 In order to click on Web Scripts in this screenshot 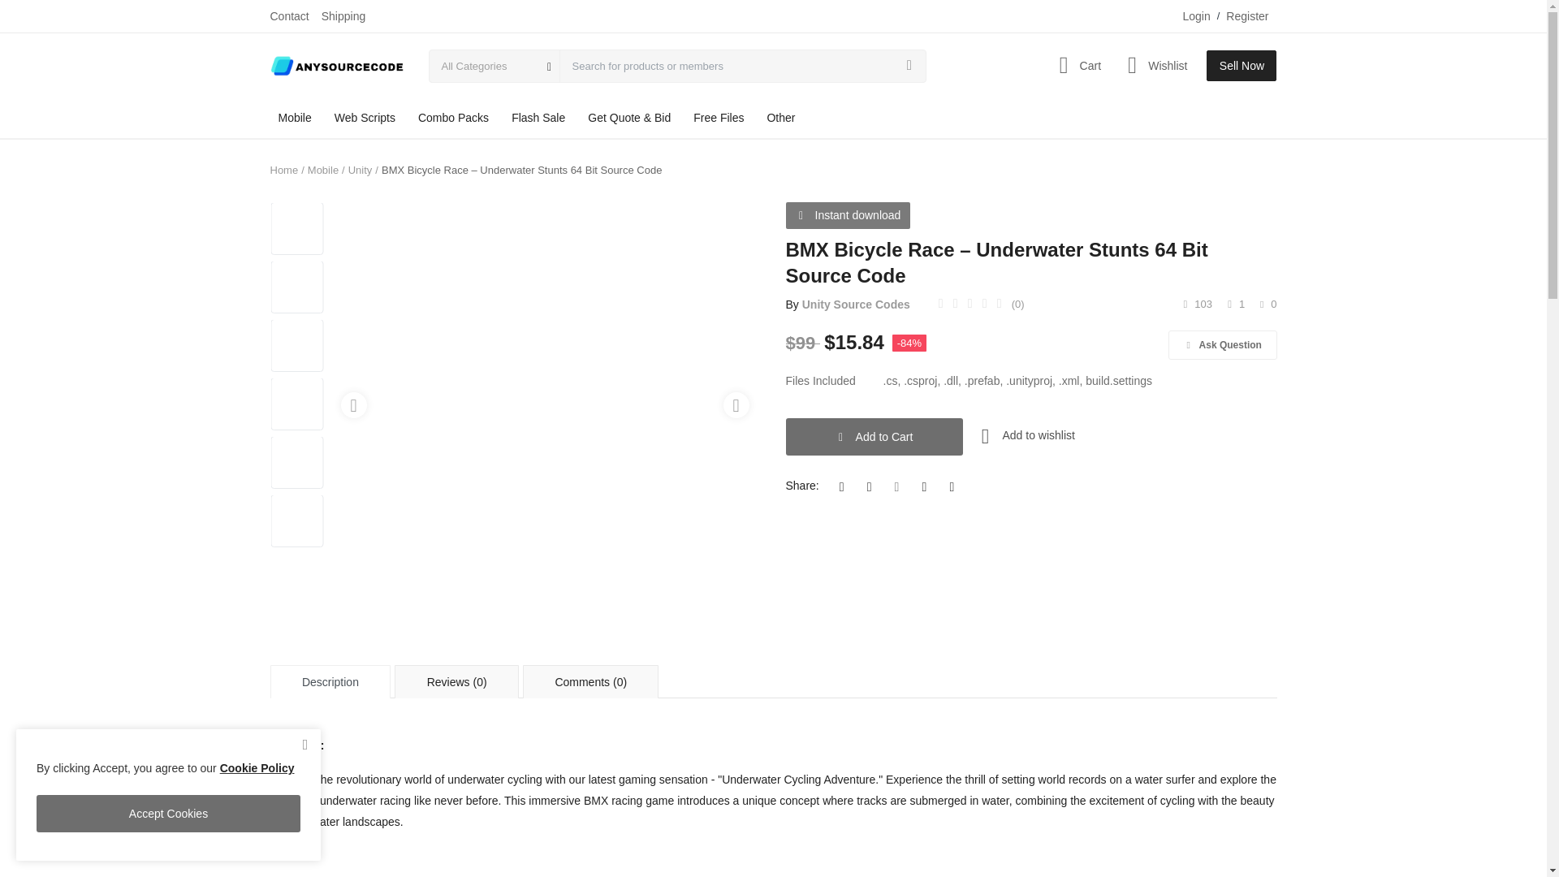, I will do `click(365, 117)`.